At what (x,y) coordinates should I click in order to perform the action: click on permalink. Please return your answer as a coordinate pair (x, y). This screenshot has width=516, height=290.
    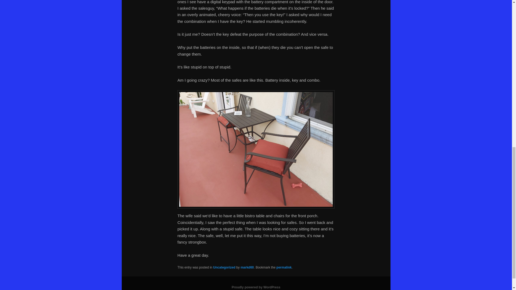
    Looking at the image, I should click on (284, 267).